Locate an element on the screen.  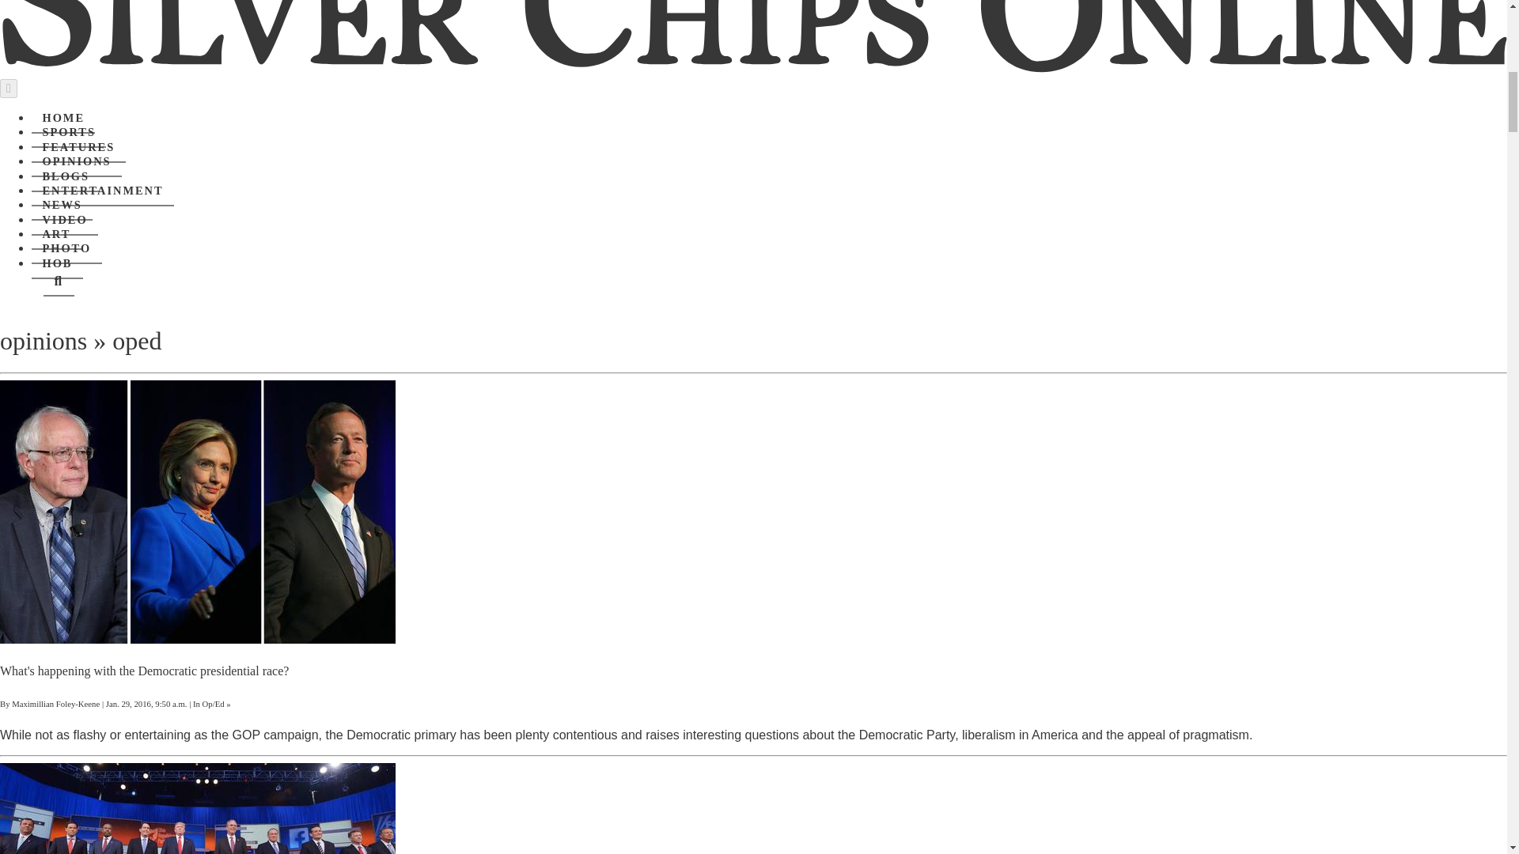
FEATURES is located at coordinates (79, 148).